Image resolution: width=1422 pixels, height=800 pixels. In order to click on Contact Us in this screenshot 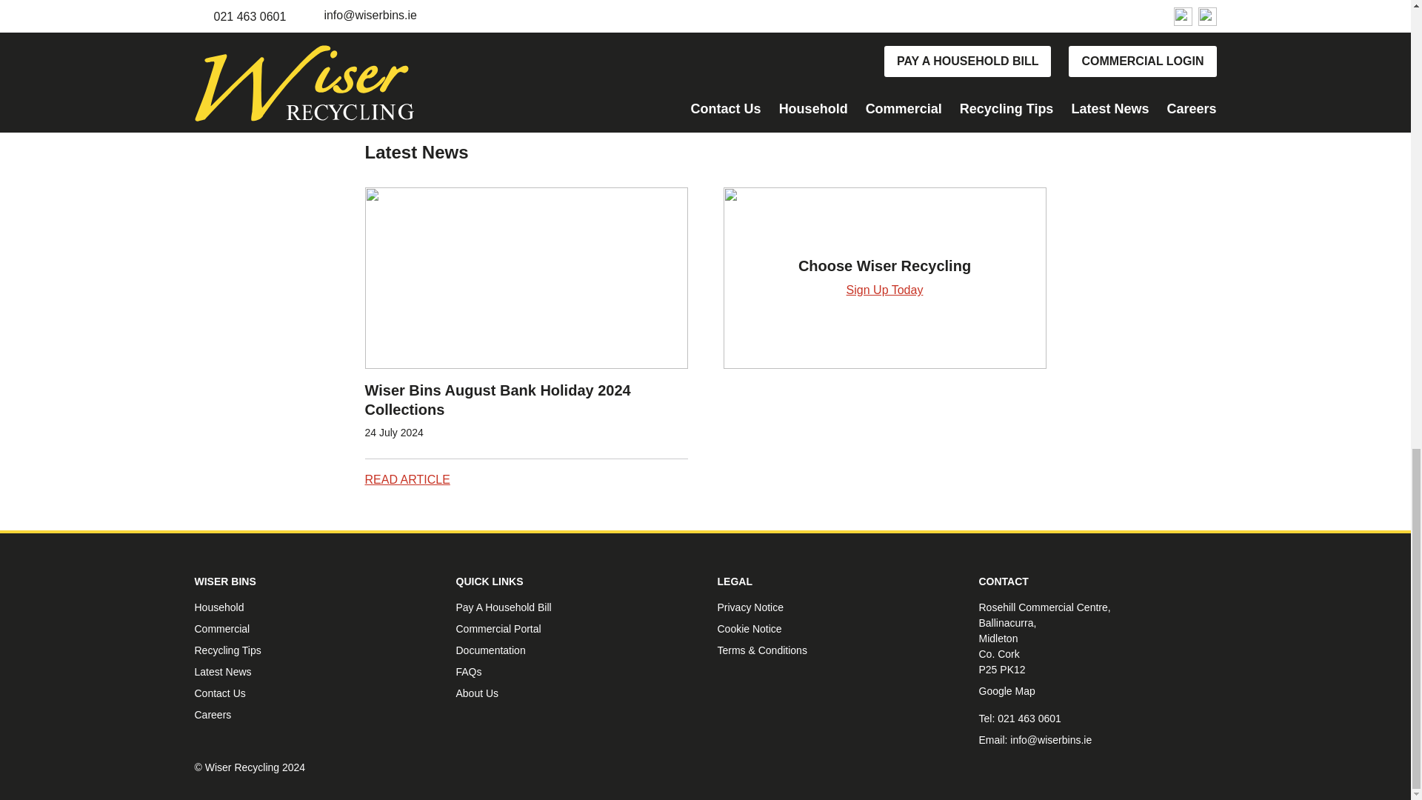, I will do `click(219, 693)`.